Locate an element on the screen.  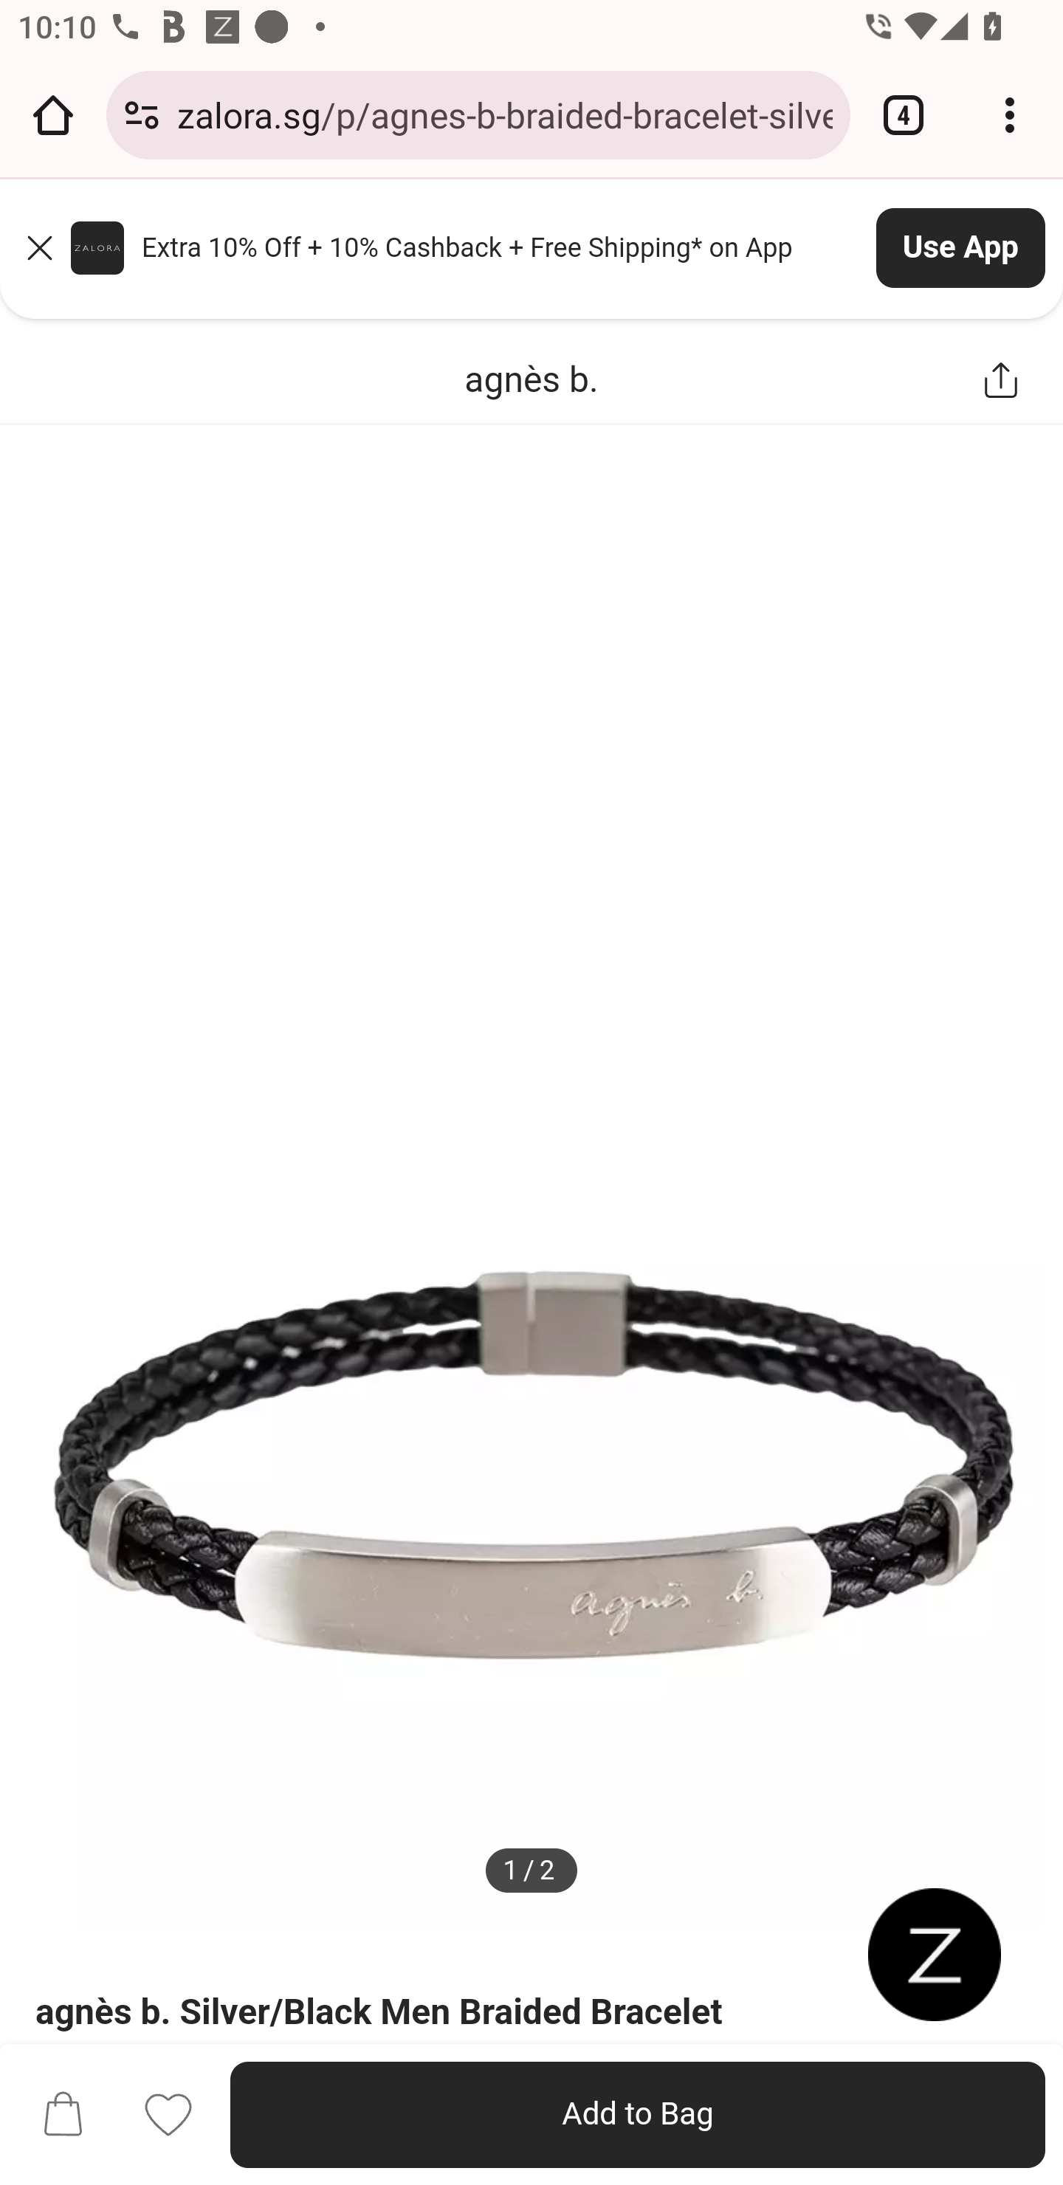
Customize and control Google Chrome is located at coordinates (1010, 114).